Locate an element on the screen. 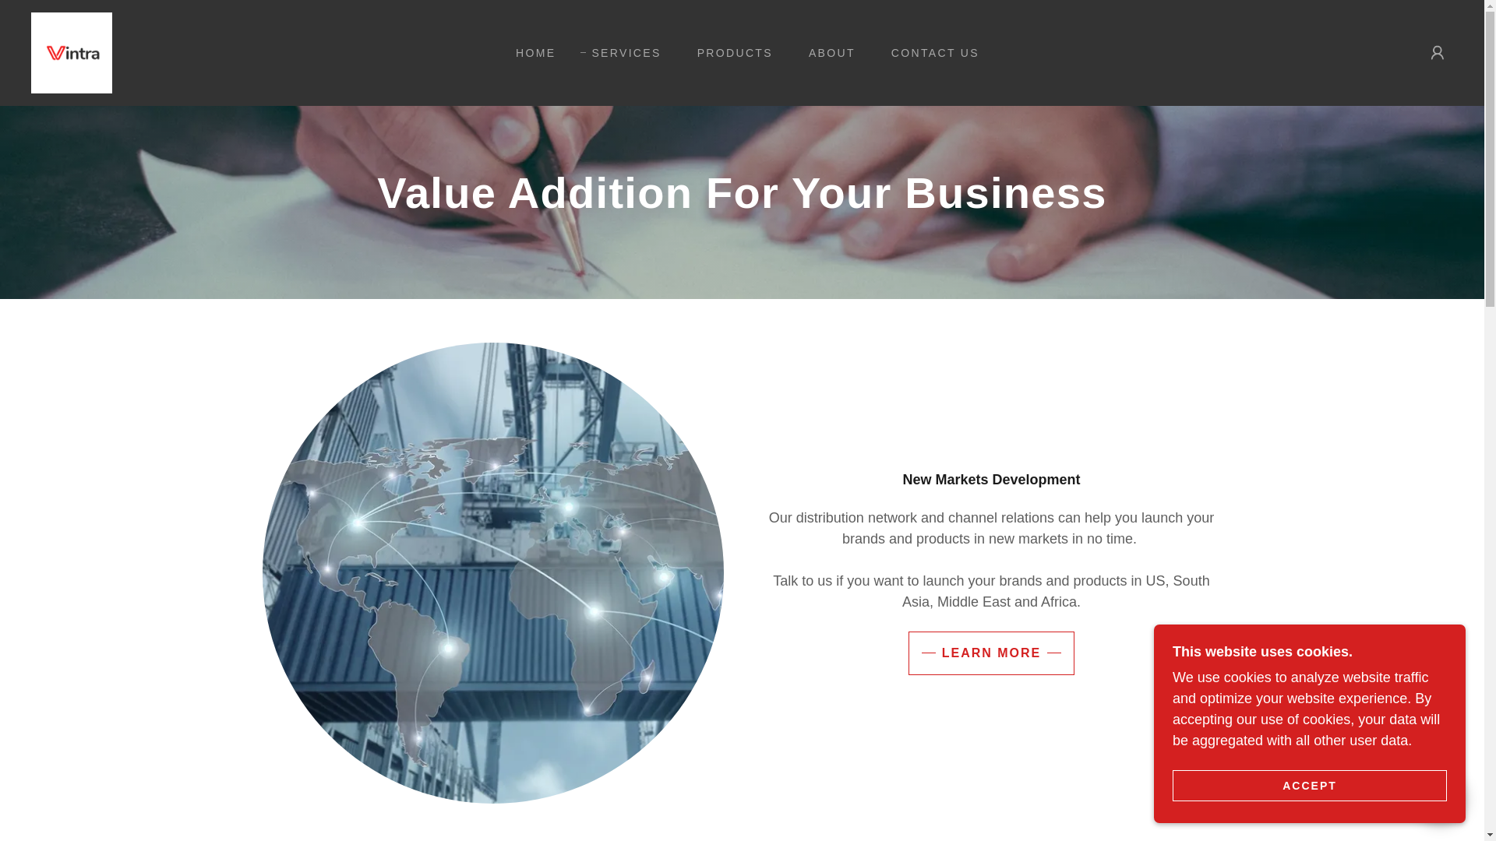  HOME is located at coordinates (530, 53).